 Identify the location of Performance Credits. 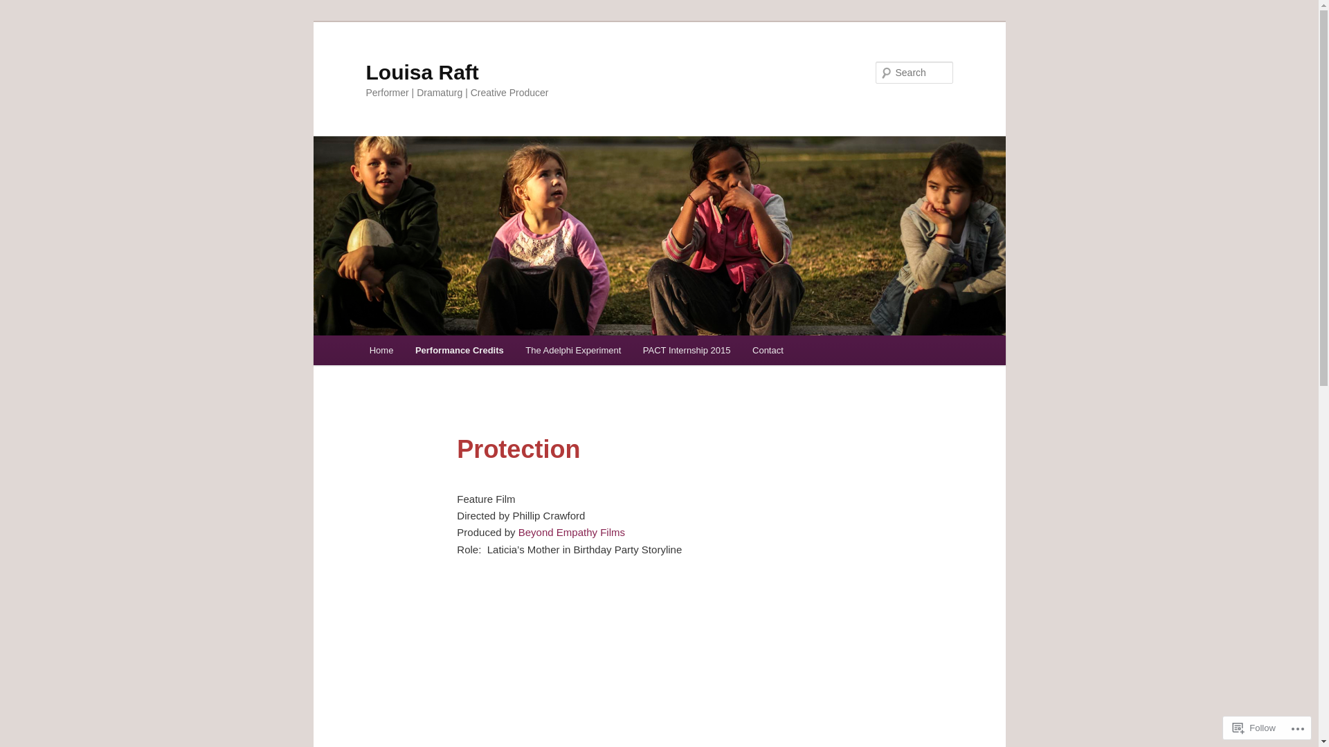
(460, 350).